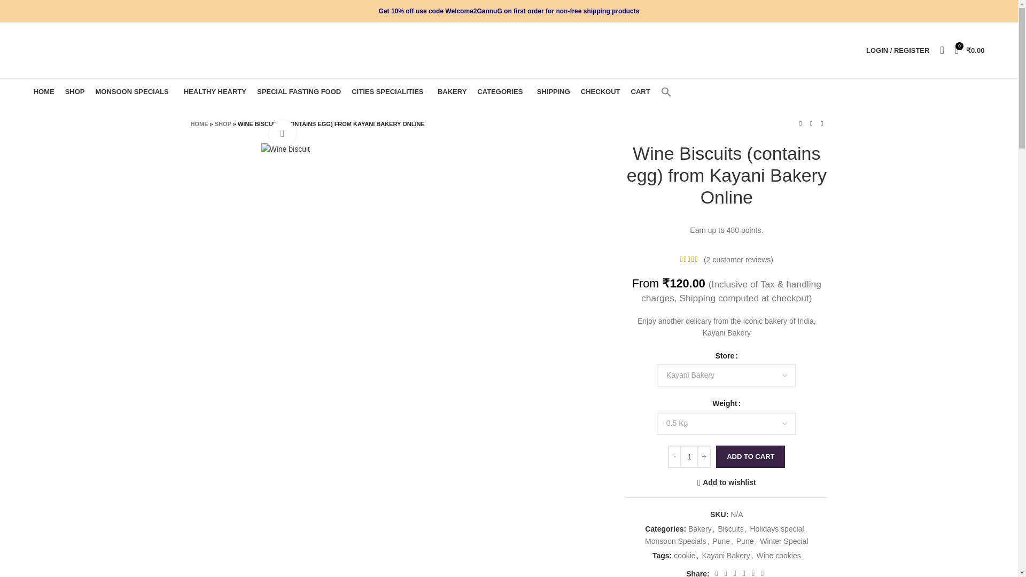 This screenshot has width=1026, height=577. What do you see at coordinates (501, 92) in the screenshot?
I see `CATEGORIES` at bounding box center [501, 92].